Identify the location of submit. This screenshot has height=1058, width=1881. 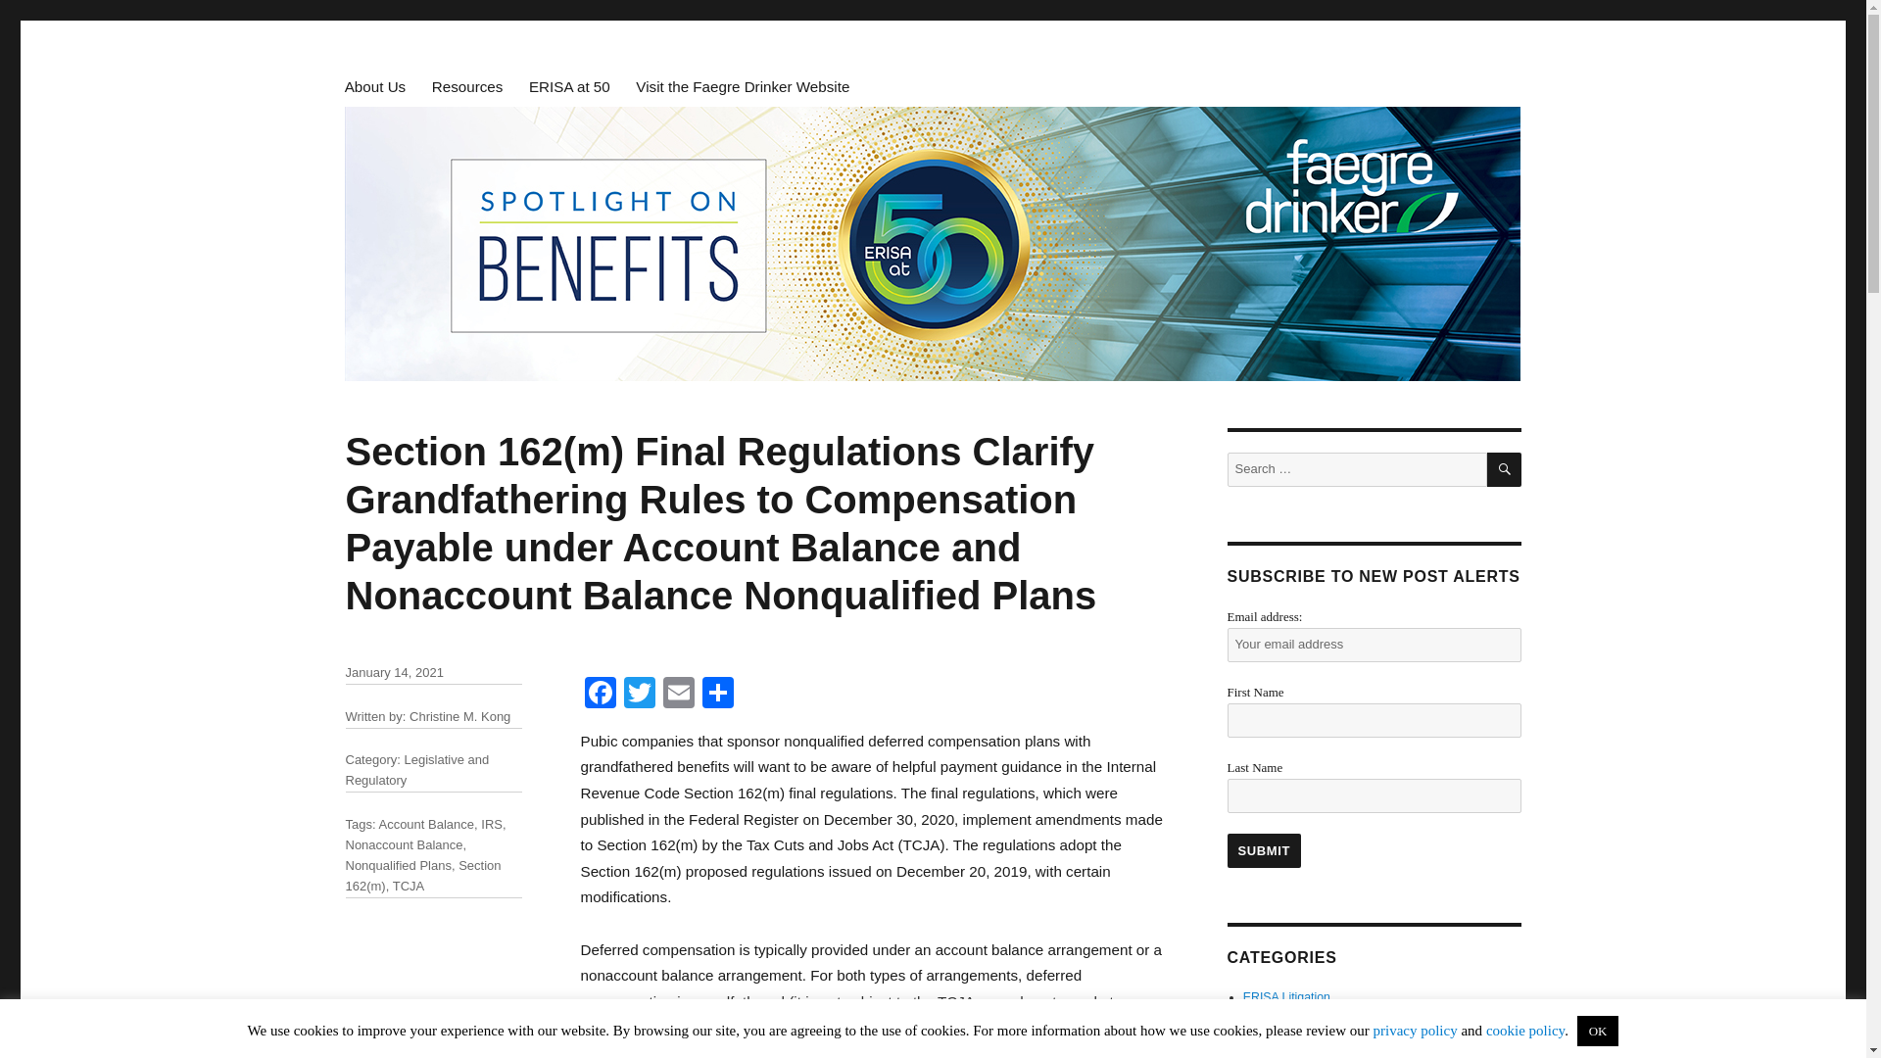
(1264, 850).